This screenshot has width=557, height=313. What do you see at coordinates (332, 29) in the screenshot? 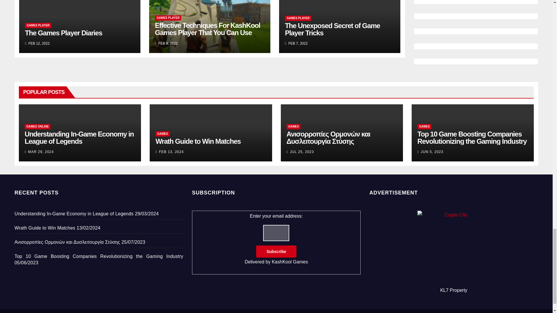
I see `Permalink to: The Unexposed Secret of Game Player Tricks` at bounding box center [332, 29].